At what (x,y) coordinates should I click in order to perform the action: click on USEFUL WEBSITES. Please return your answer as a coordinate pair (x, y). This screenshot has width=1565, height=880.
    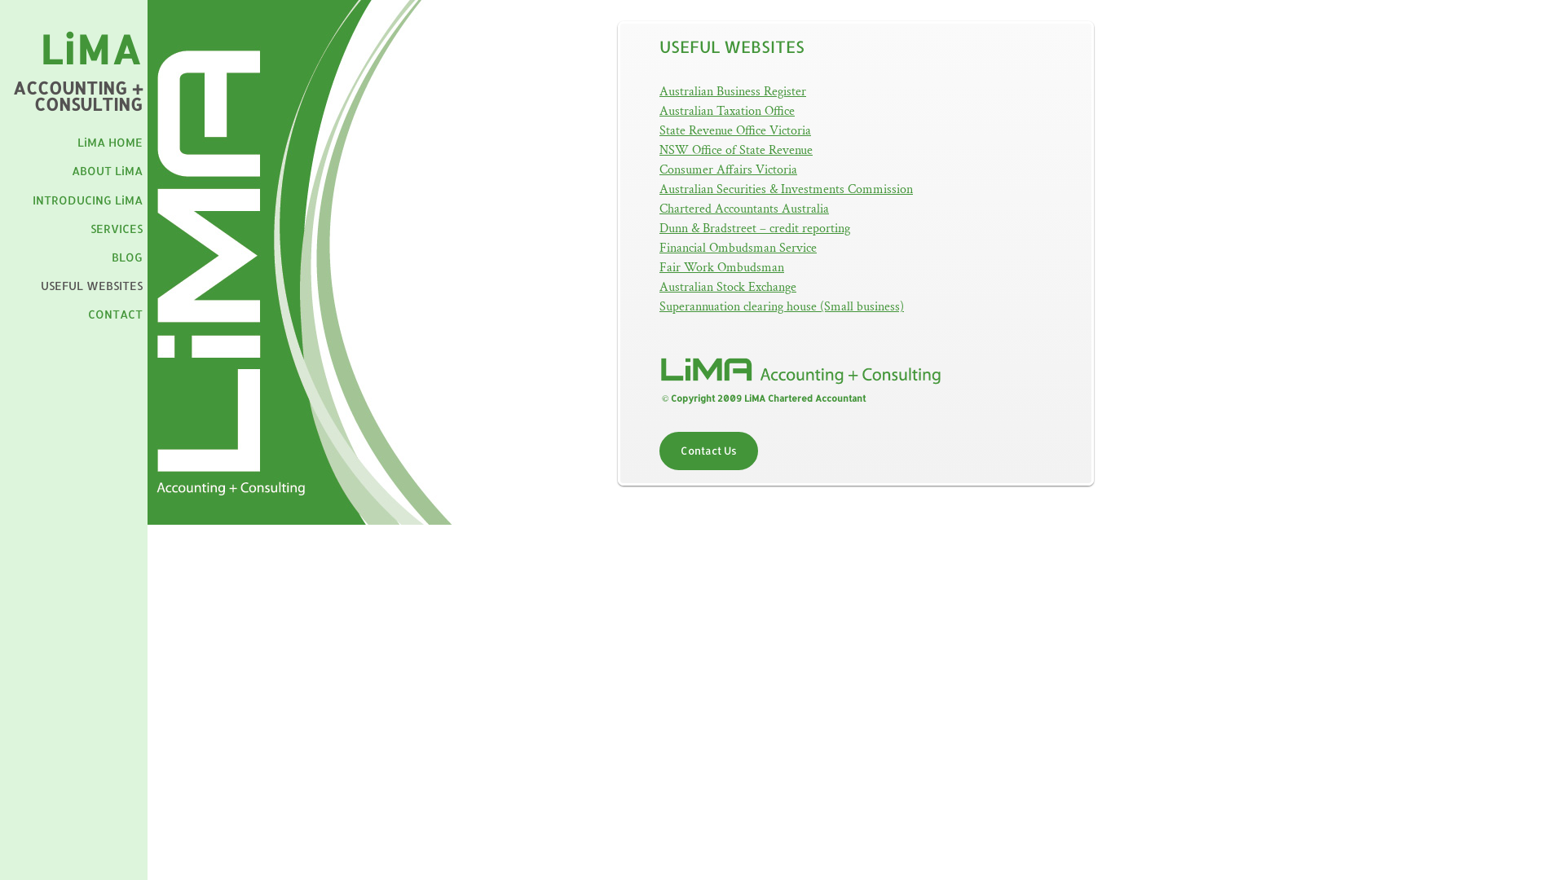
    Looking at the image, I should click on (91, 285).